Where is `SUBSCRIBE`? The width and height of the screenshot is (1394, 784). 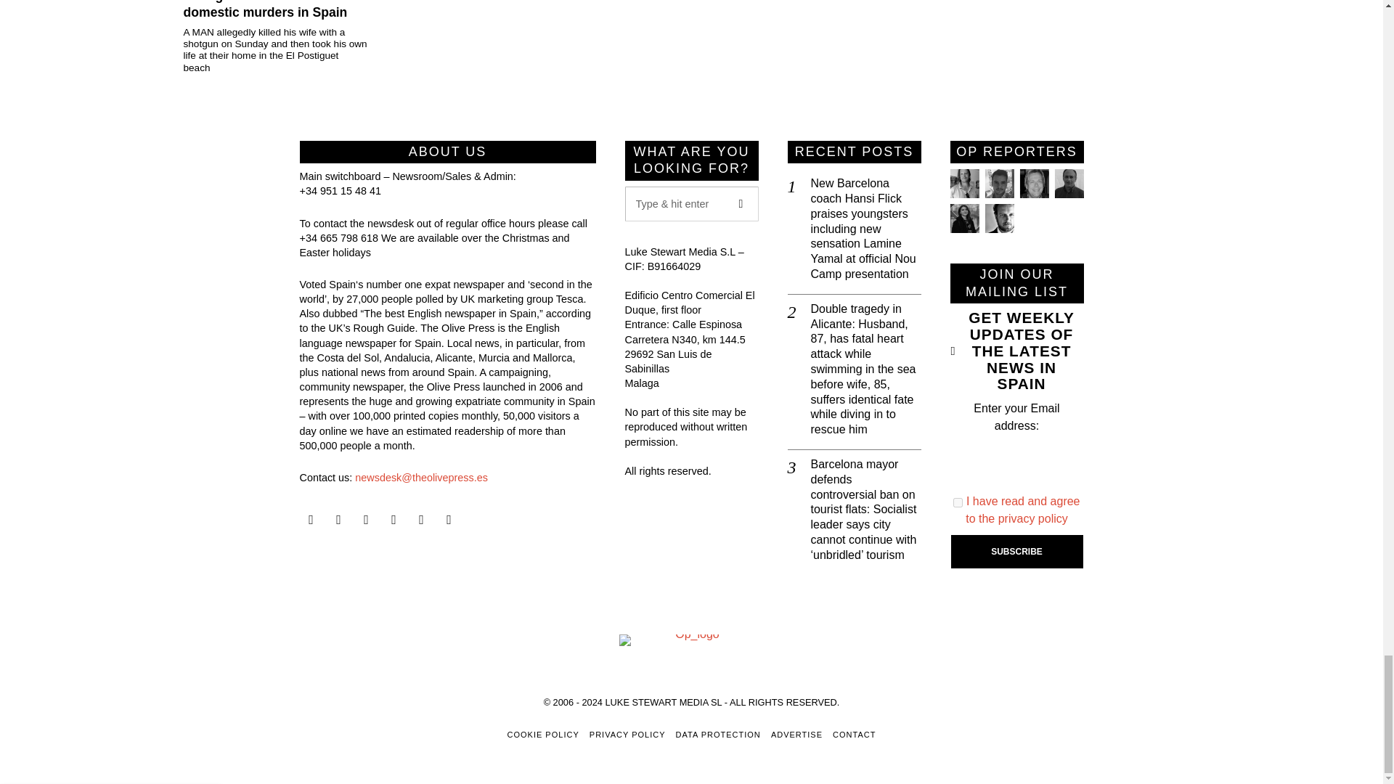 SUBSCRIBE is located at coordinates (1016, 552).